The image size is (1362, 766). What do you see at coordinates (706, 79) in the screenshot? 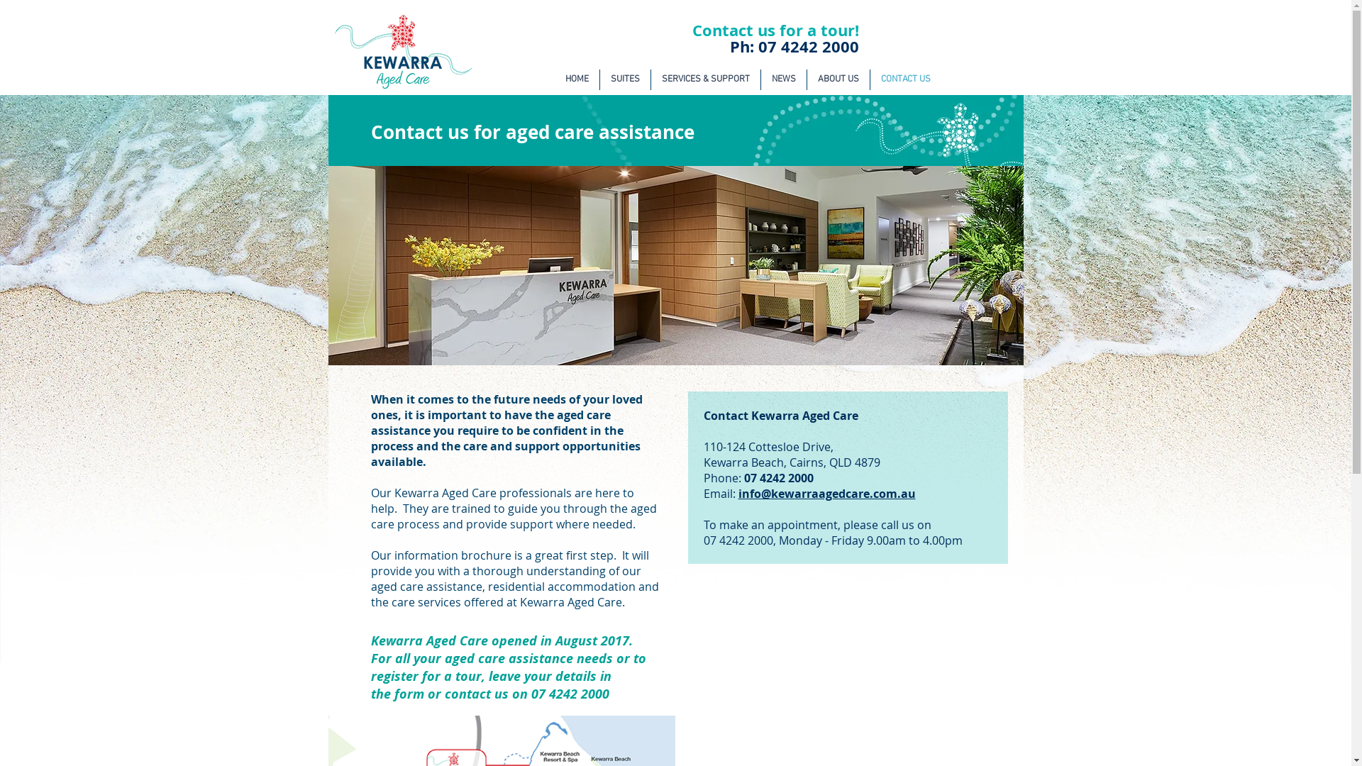
I see `SERVICES & SUPPORT` at bounding box center [706, 79].